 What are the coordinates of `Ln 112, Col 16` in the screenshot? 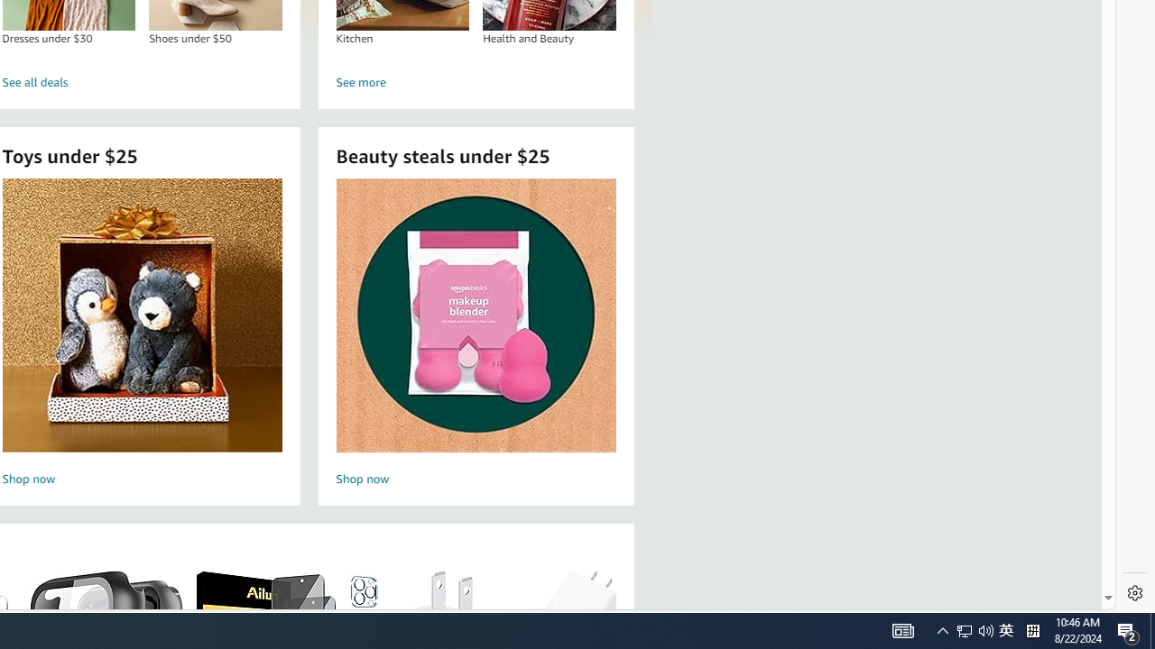 It's located at (804, 602).